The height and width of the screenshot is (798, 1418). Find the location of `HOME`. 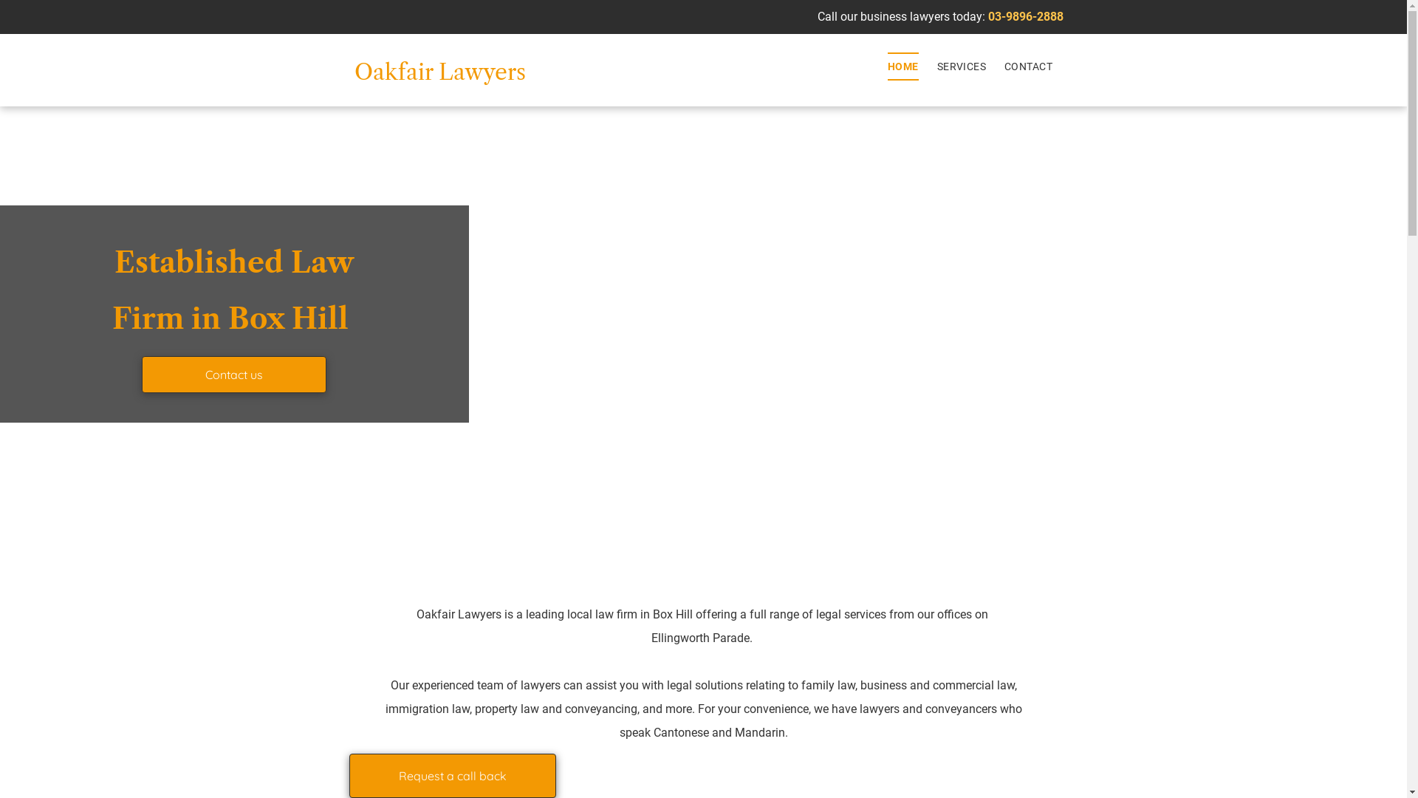

HOME is located at coordinates (894, 66).